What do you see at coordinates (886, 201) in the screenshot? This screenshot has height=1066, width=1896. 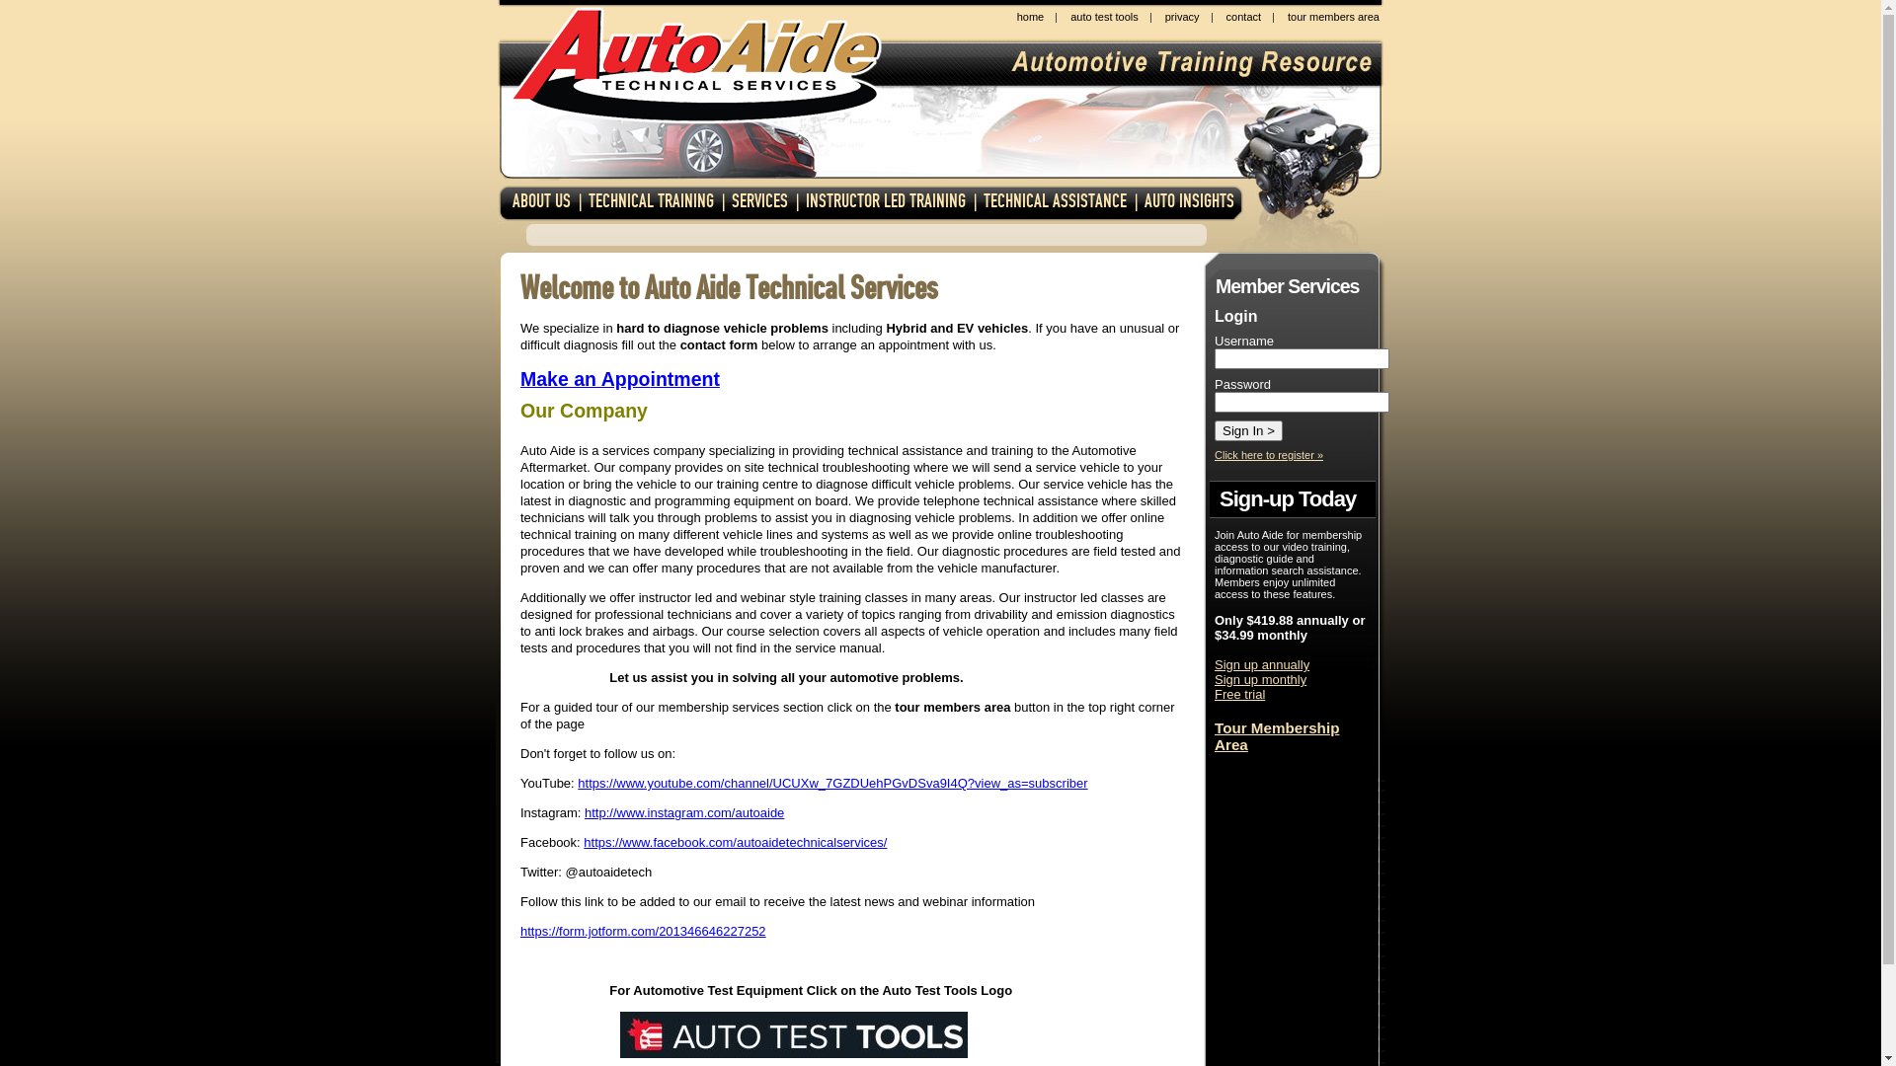 I see `INSTRUCTOR LED TRAINING` at bounding box center [886, 201].